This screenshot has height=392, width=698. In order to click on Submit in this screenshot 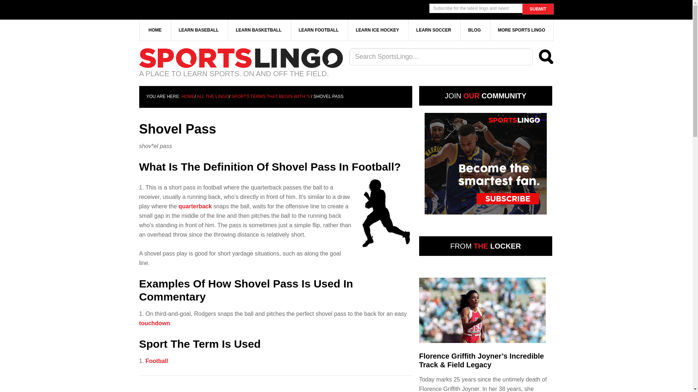, I will do `click(538, 9)`.